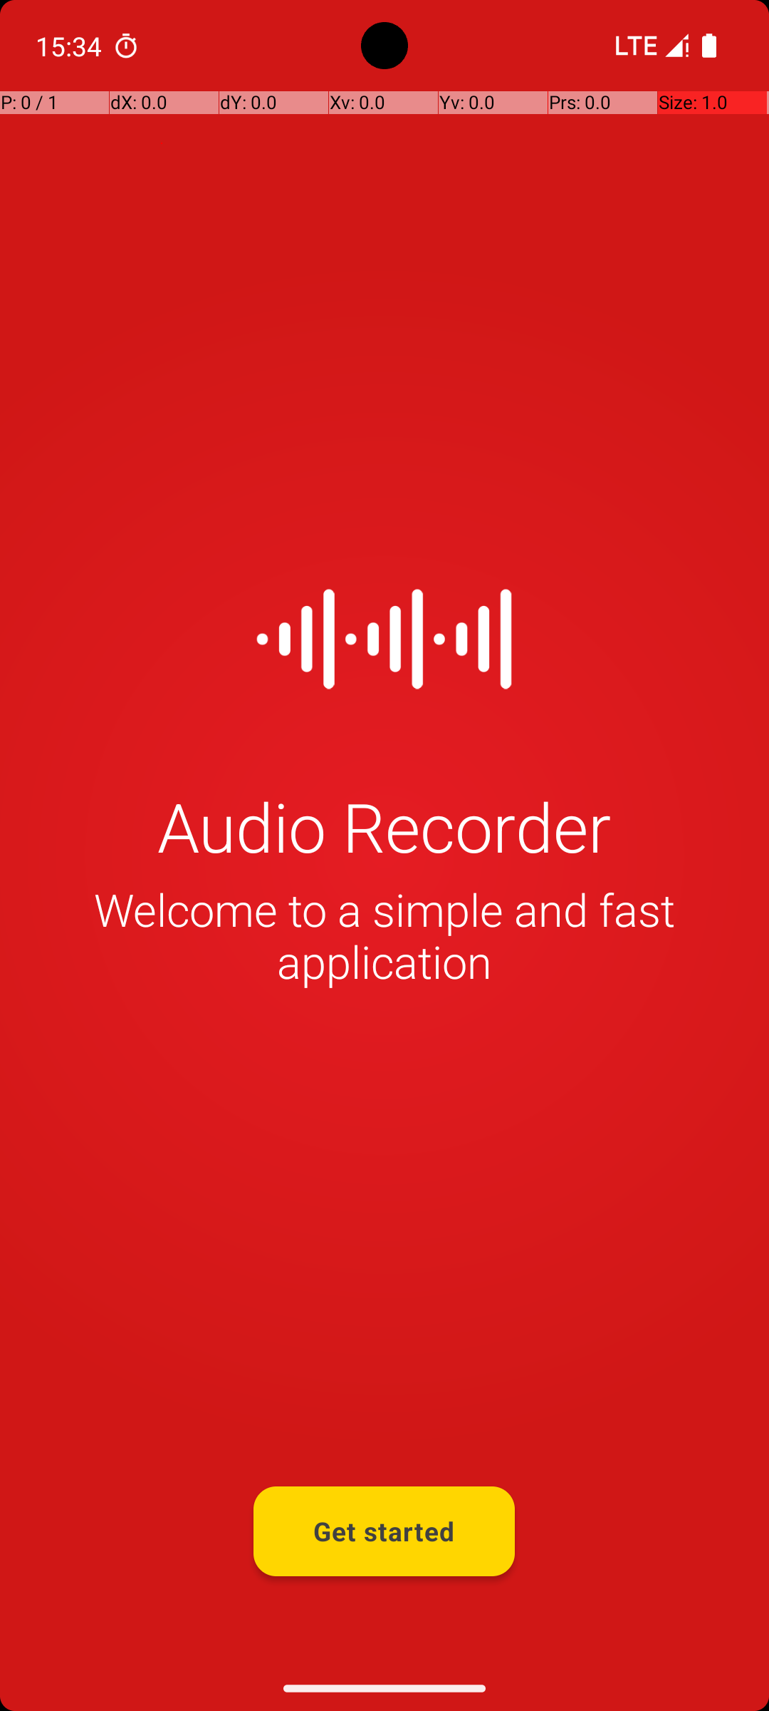 This screenshot has height=1711, width=769. What do you see at coordinates (384, 826) in the screenshot?
I see `Audio Recorder` at bounding box center [384, 826].